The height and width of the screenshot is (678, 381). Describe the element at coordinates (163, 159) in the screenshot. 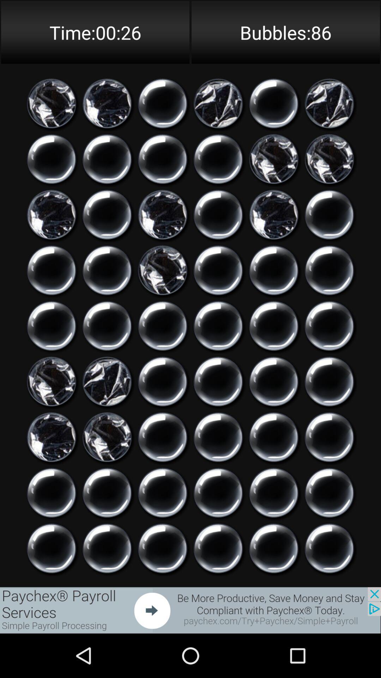

I see `pop virtual bubble` at that location.